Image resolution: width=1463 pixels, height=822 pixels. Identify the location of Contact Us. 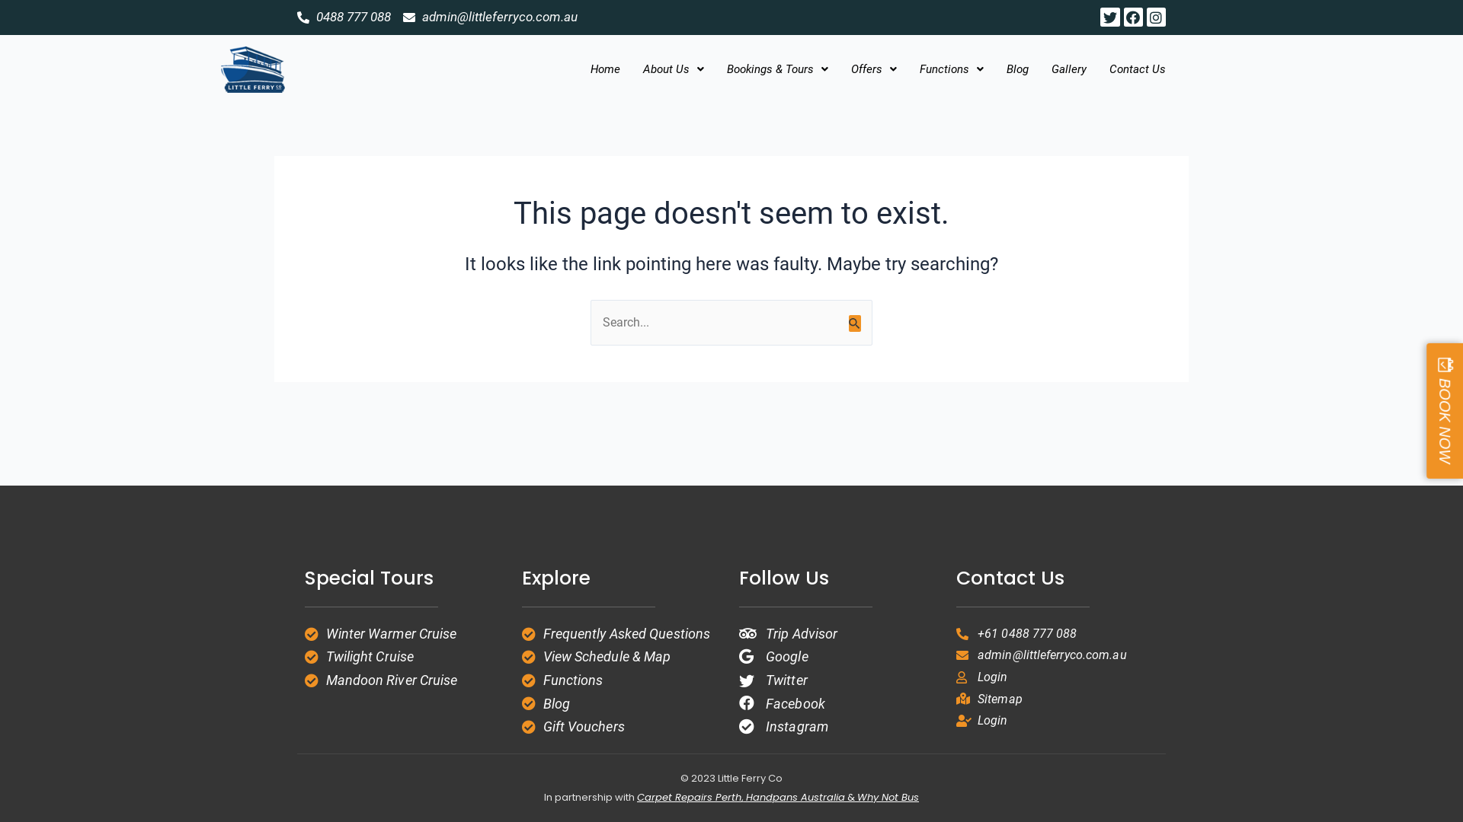
(1137, 69).